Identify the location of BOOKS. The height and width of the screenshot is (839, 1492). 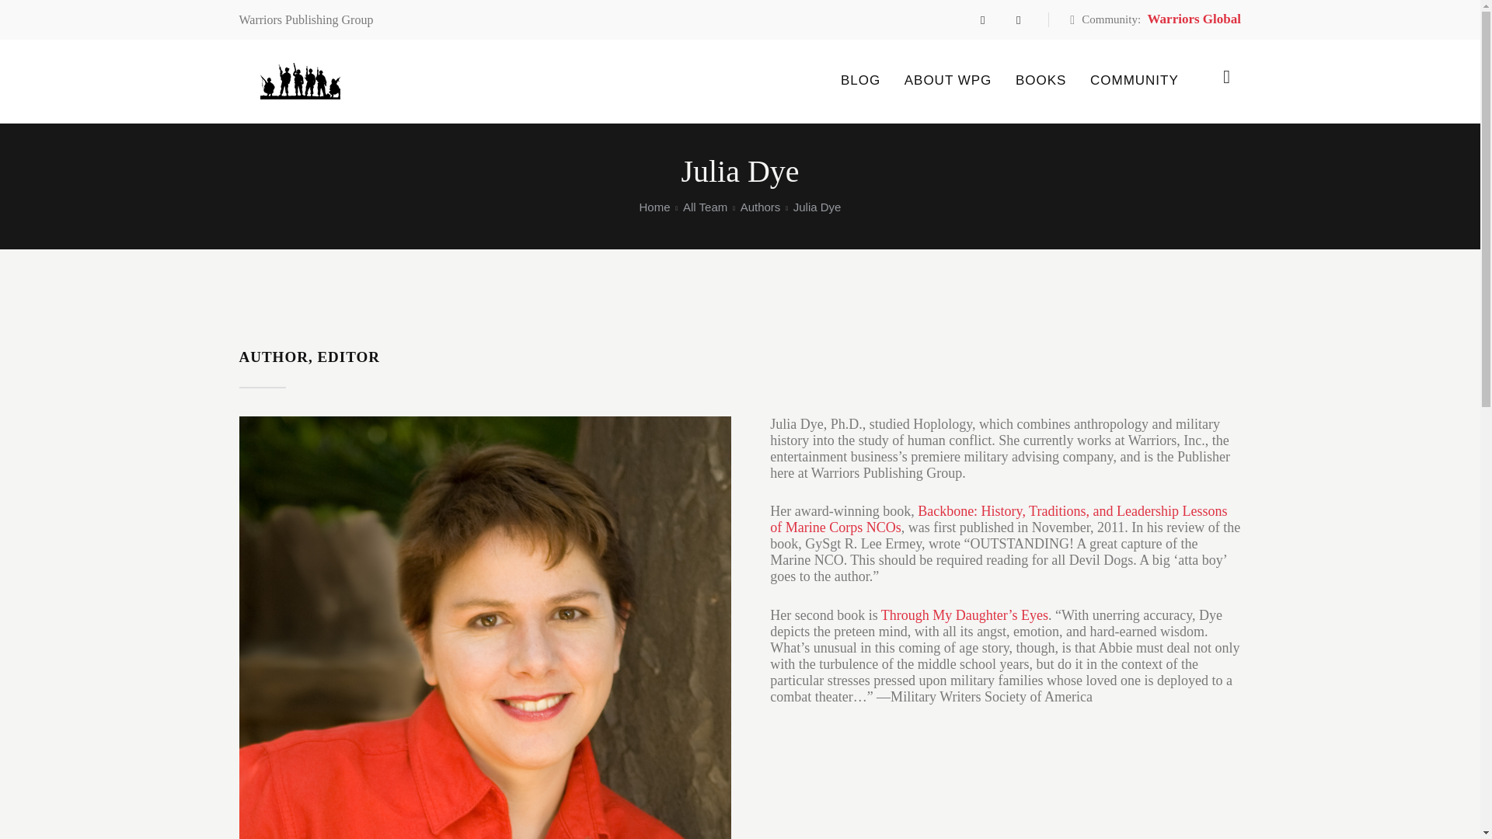
(1041, 81).